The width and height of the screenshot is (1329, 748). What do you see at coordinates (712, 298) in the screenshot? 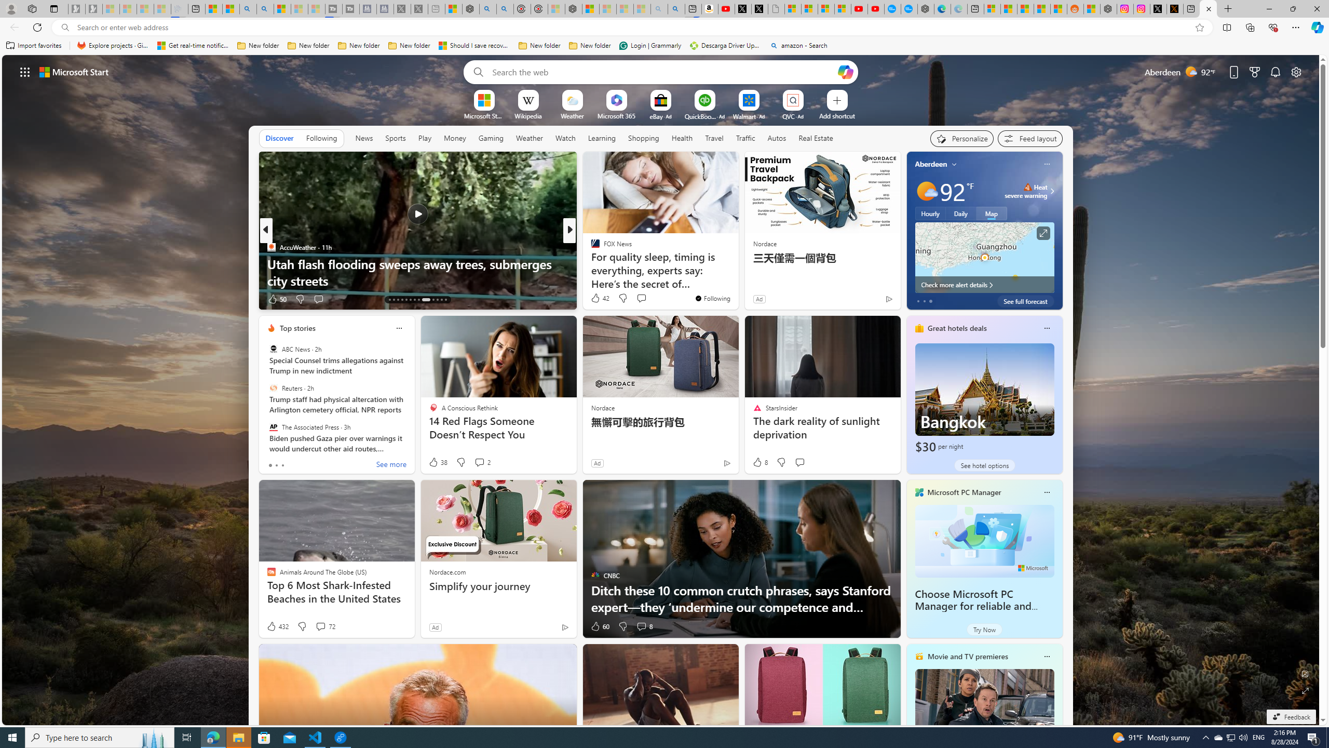
I see `You're following FOX News` at bounding box center [712, 298].